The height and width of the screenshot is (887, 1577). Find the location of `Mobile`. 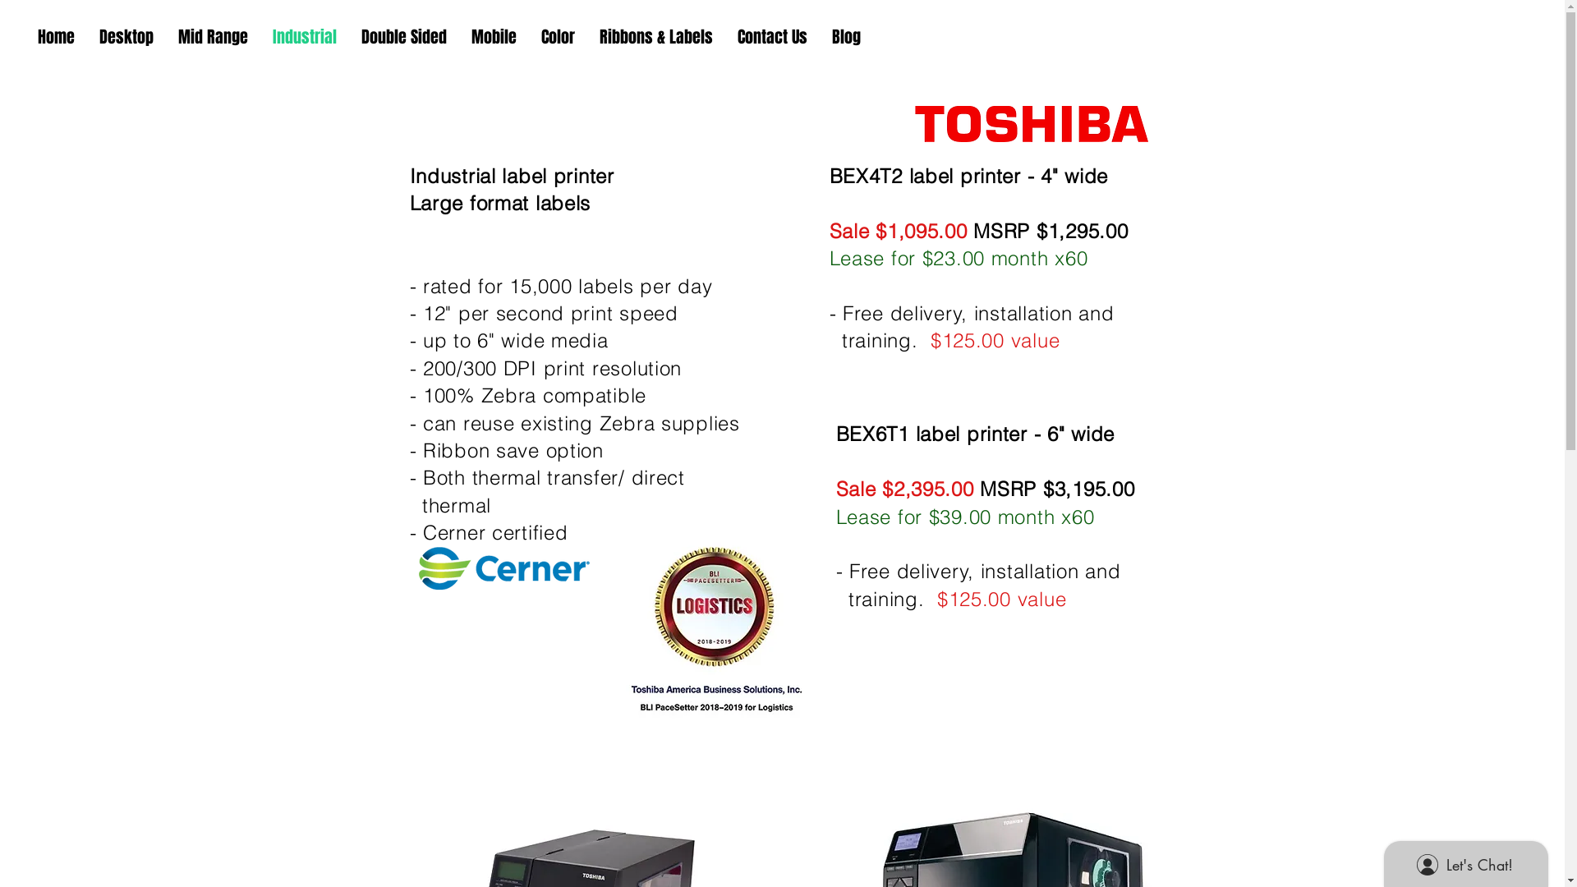

Mobile is located at coordinates (494, 37).